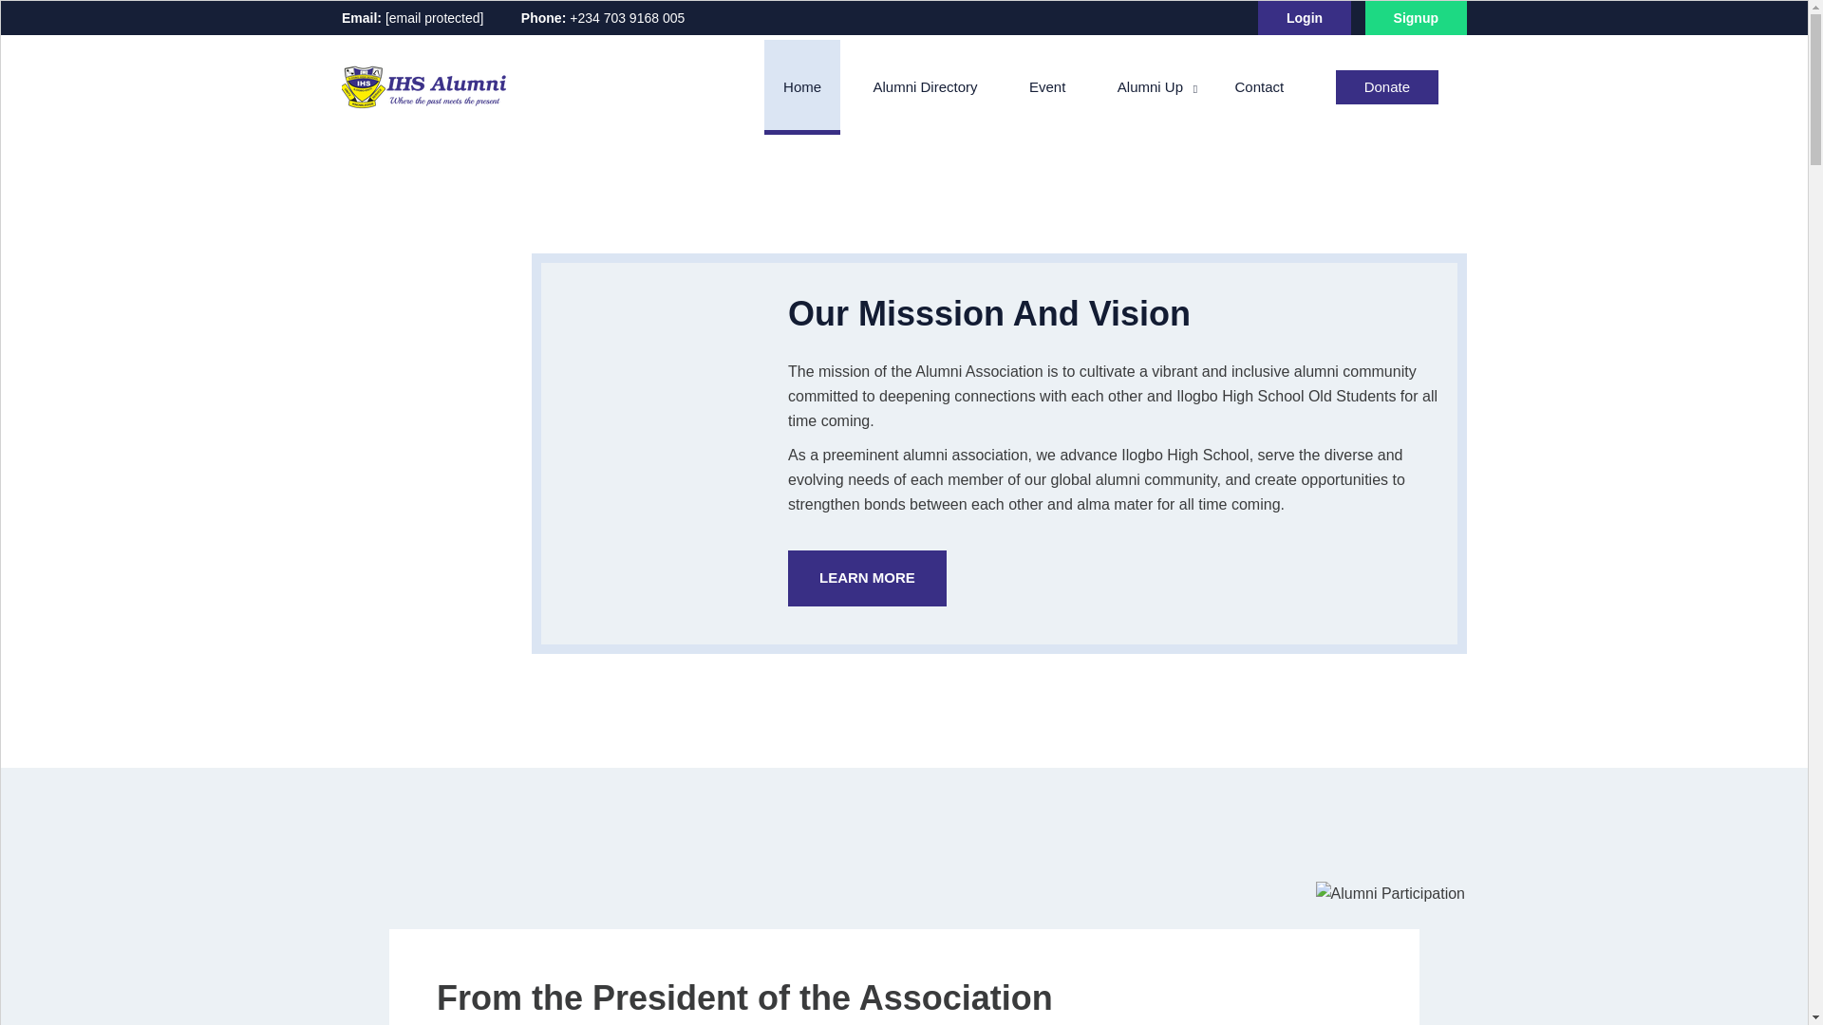  Describe the element at coordinates (802, 87) in the screenshot. I see `Home` at that location.